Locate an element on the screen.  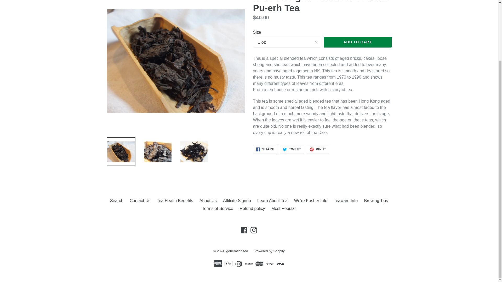
generation tea on Facebook is located at coordinates (244, 230).